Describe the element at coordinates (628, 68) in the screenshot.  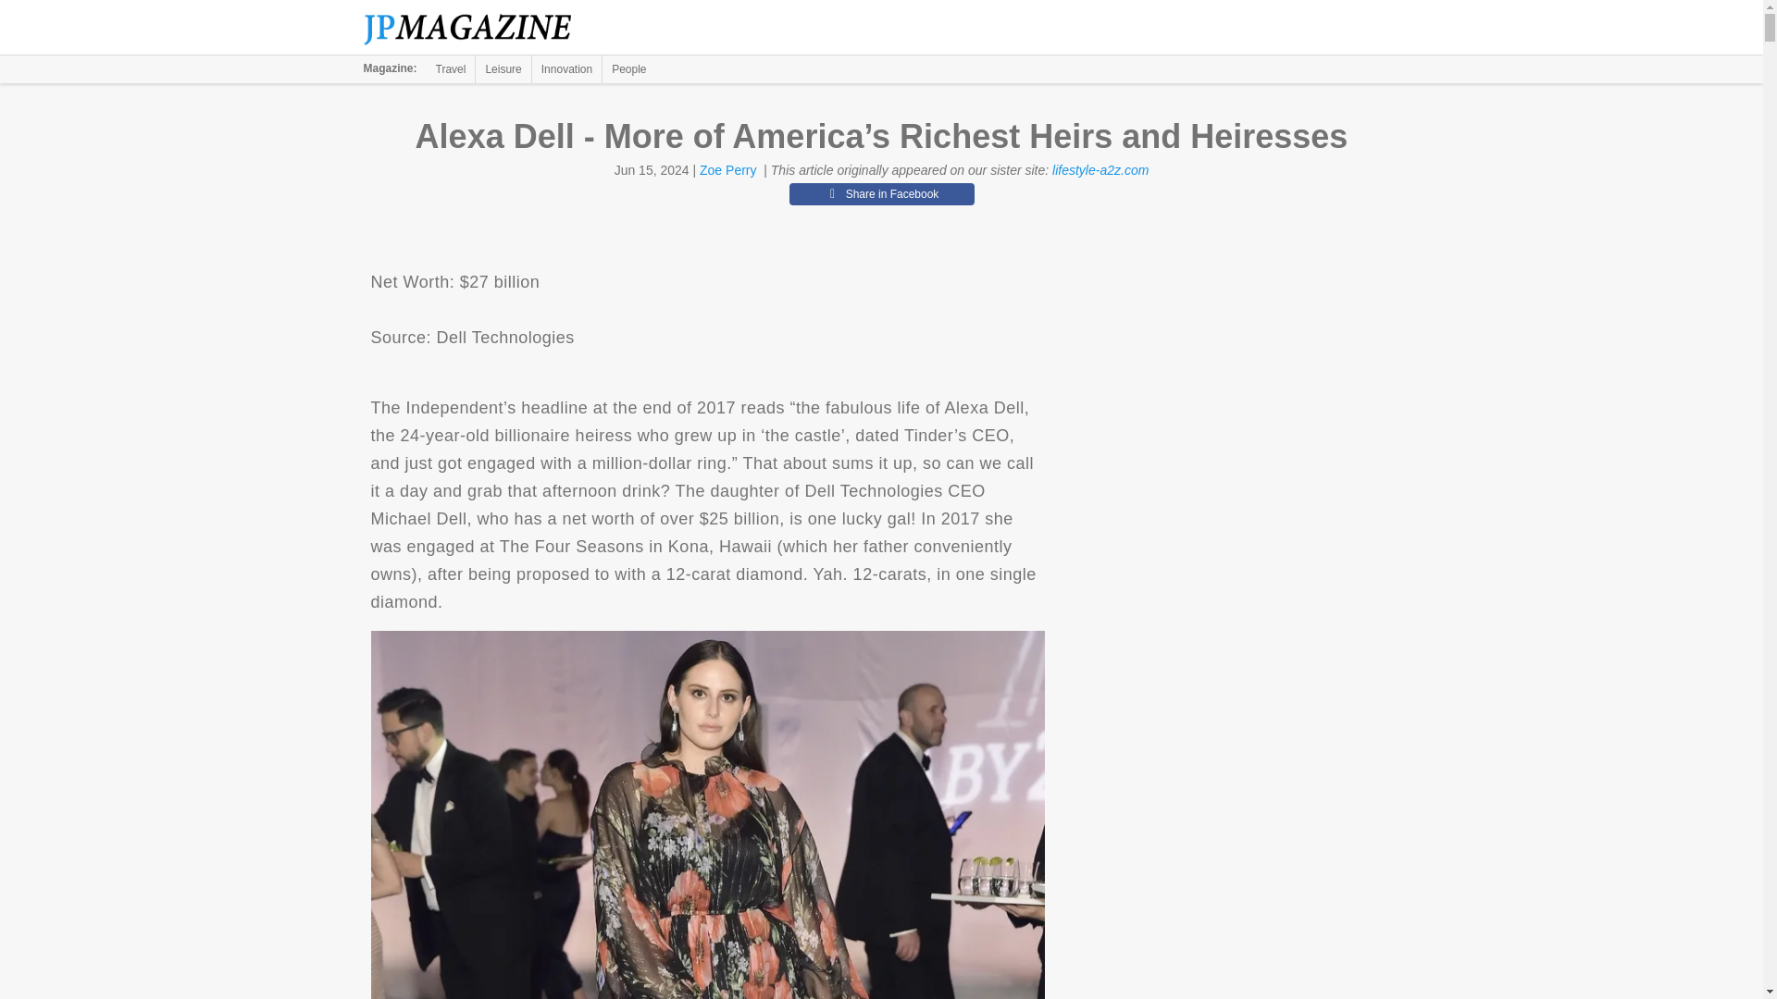
I see `People` at that location.